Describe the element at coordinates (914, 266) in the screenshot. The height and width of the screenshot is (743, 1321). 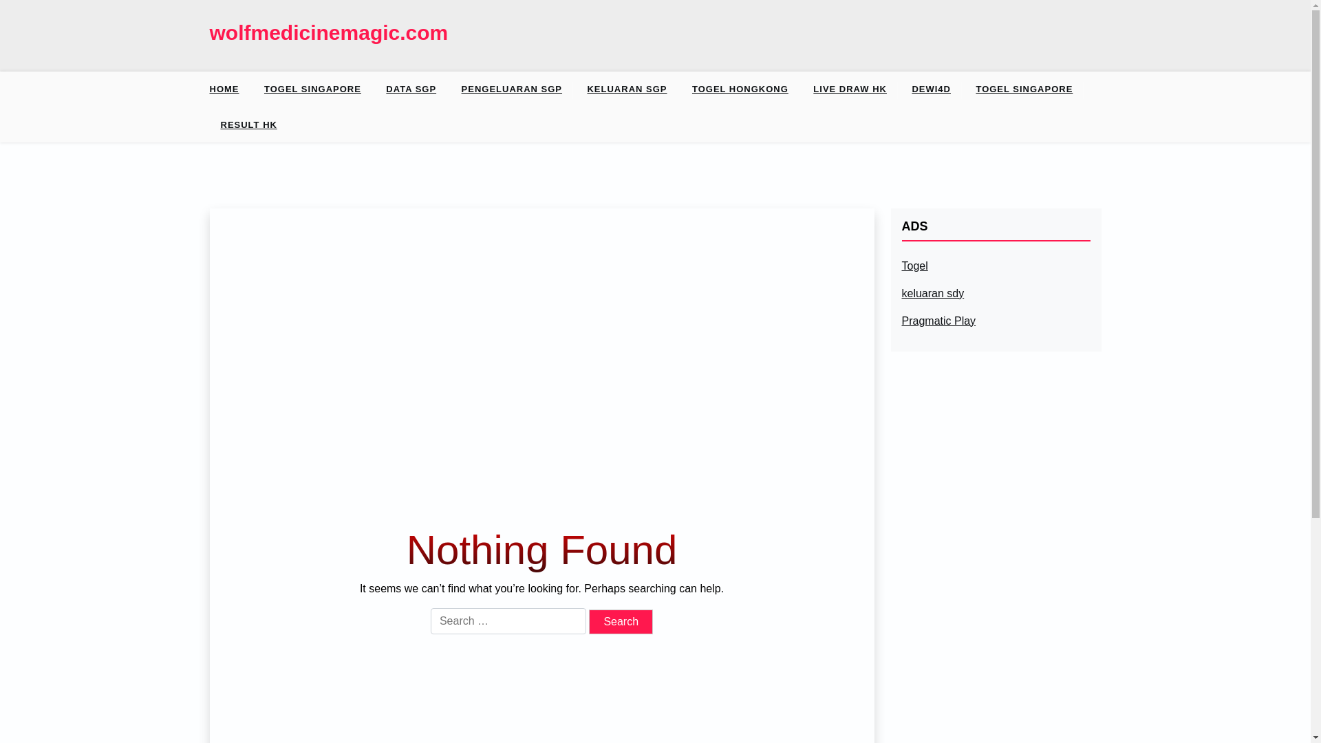
I see `Togel` at that location.